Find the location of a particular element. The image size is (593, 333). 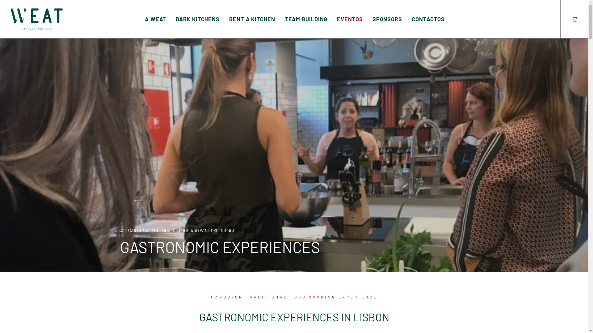

CONTACTOS is located at coordinates (428, 19).